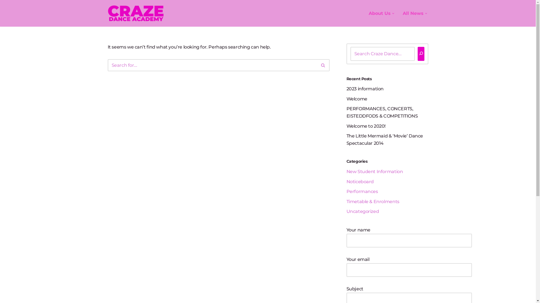 The image size is (540, 303). What do you see at coordinates (365, 89) in the screenshot?
I see `2023 information` at bounding box center [365, 89].